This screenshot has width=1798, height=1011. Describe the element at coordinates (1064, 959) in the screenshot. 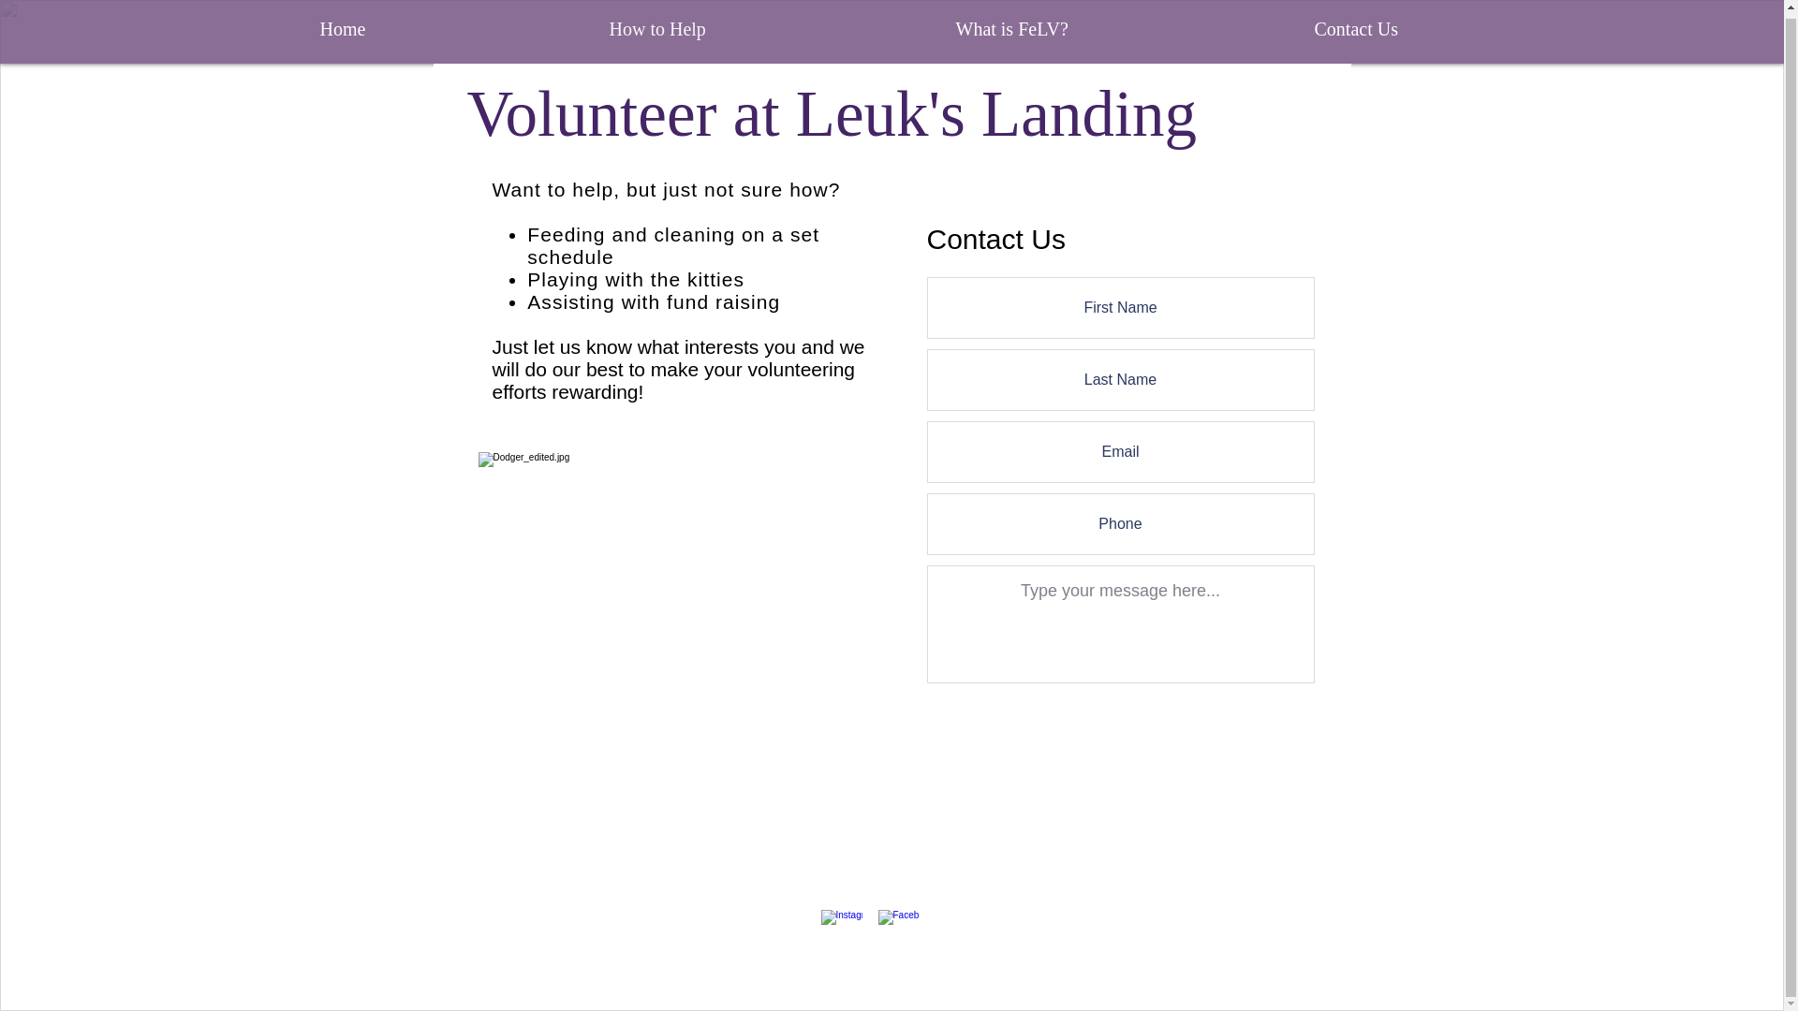

I see `Wix.com` at that location.